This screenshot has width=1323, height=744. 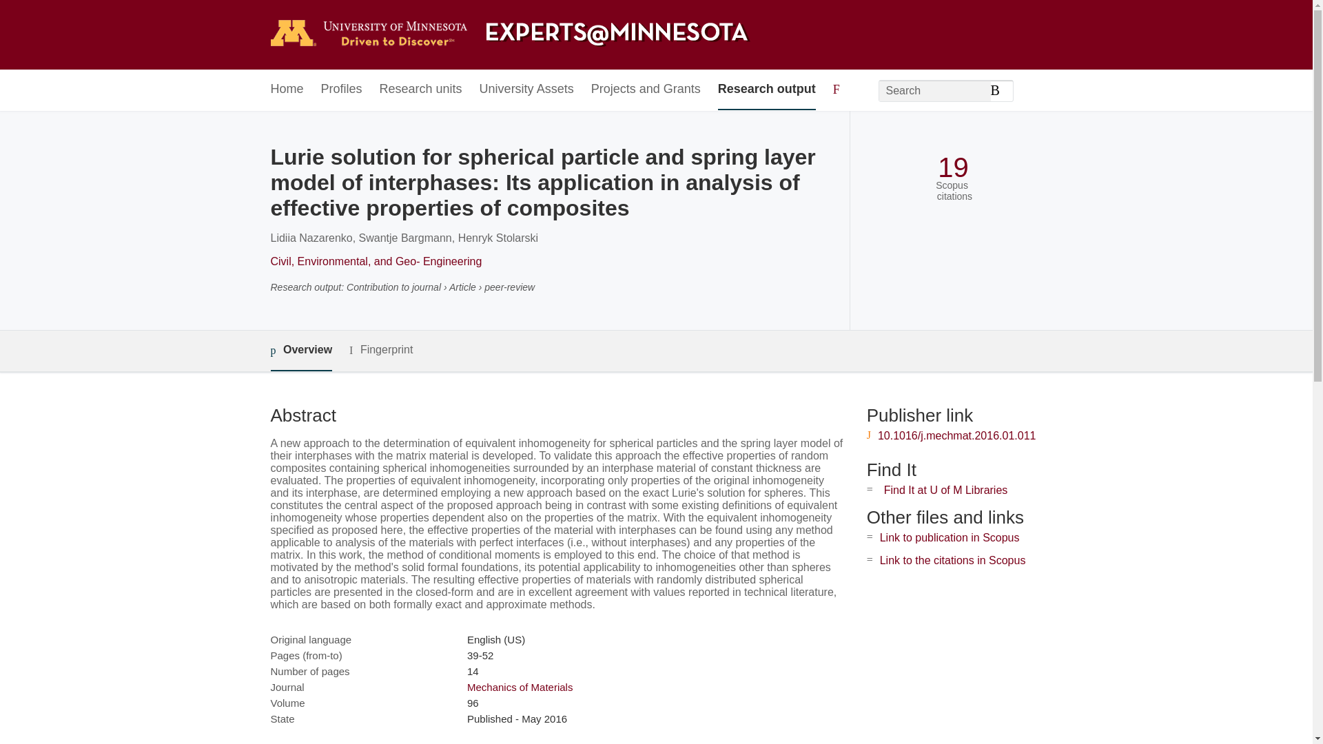 What do you see at coordinates (945, 490) in the screenshot?
I see `Find It at U of M Libraries` at bounding box center [945, 490].